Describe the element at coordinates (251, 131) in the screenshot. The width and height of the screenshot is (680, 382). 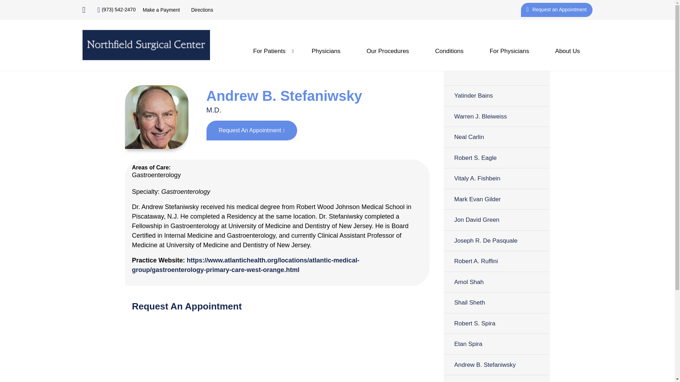
I see `Request An Appointment` at that location.